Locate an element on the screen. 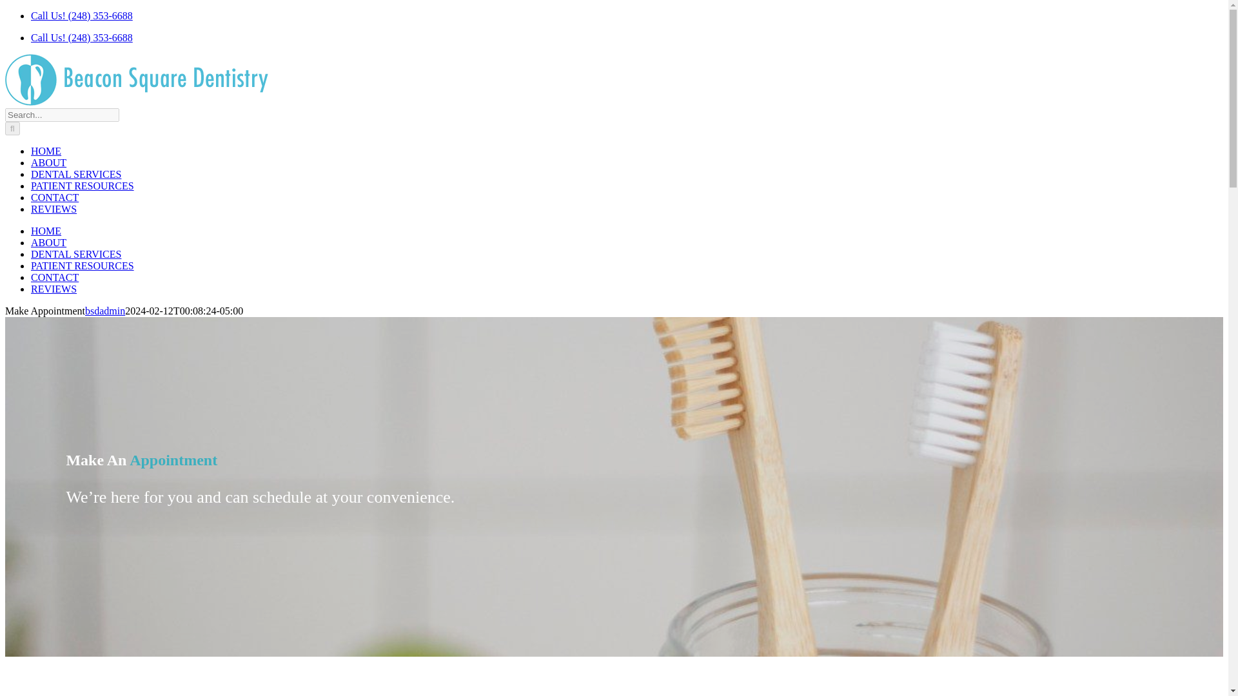 The width and height of the screenshot is (1238, 696). PATIENT RESOURCES is located at coordinates (83, 266).